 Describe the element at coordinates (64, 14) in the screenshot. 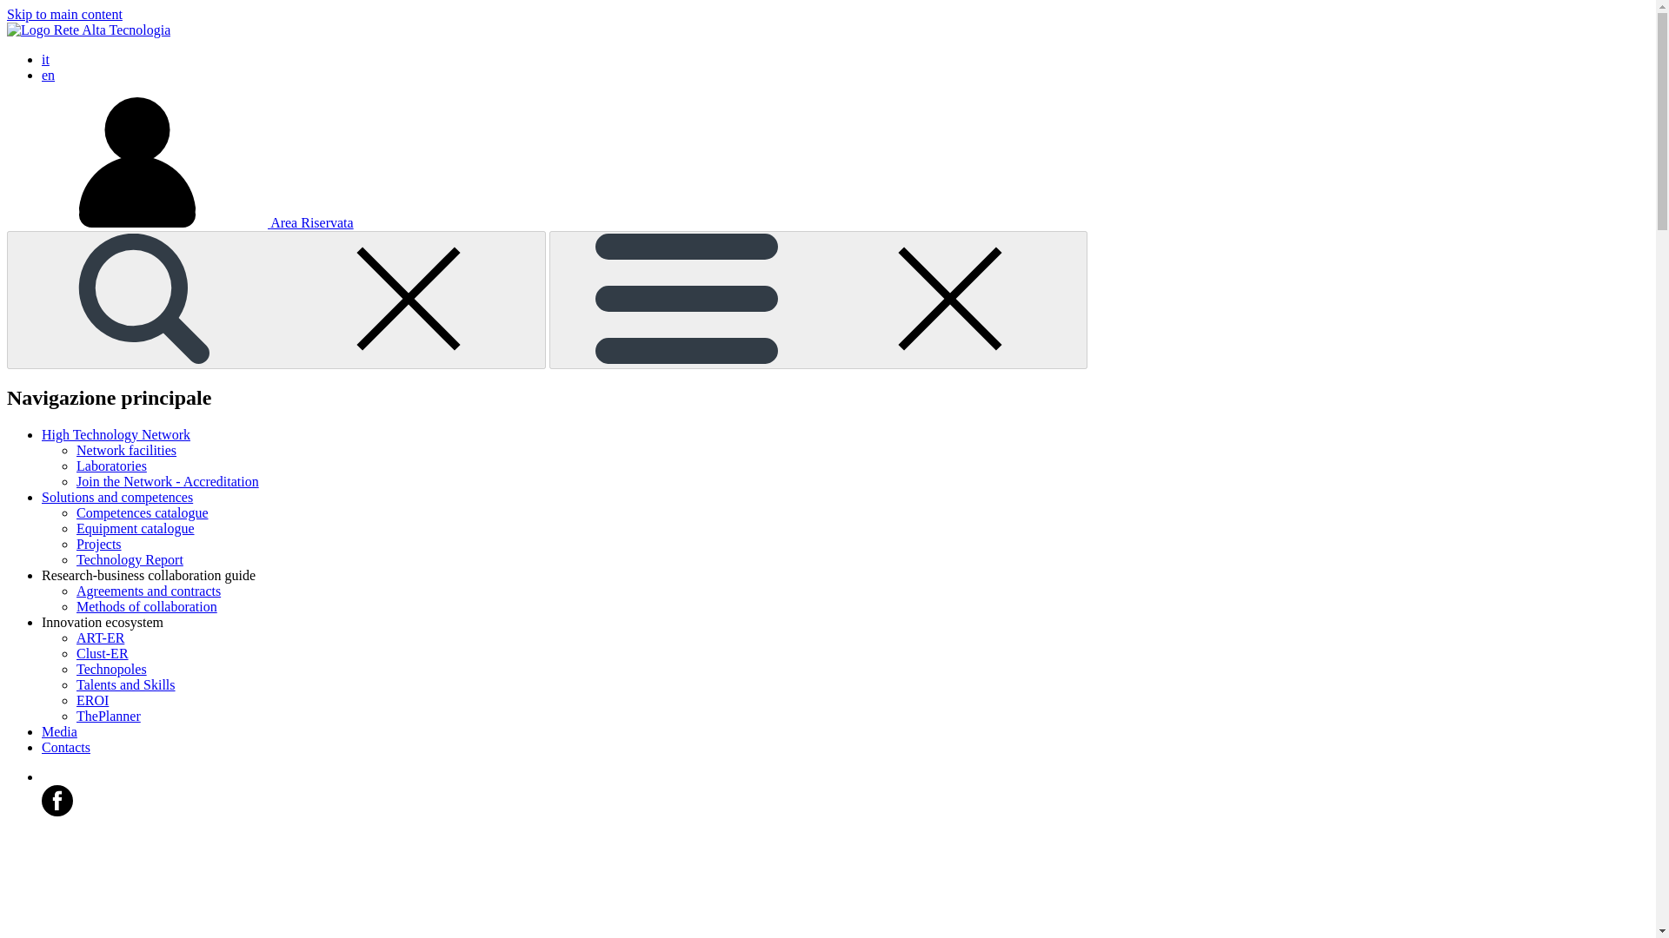

I see `Skip to main content` at that location.